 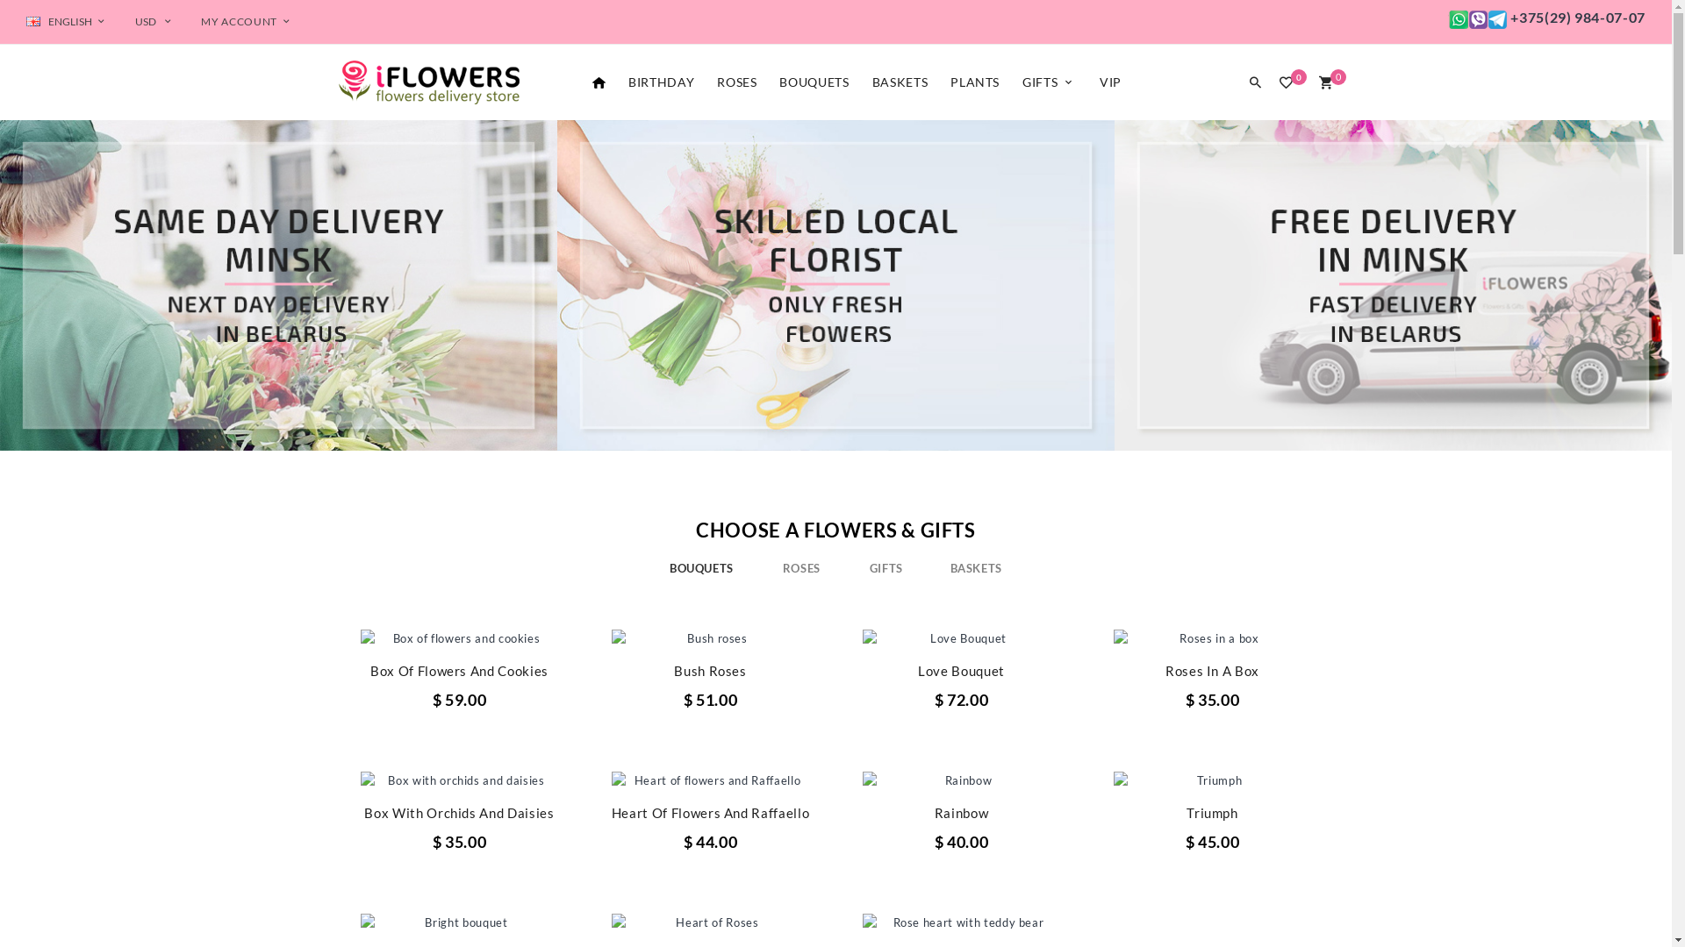 I want to click on Heart Of Flowers And Raffaello, so click(x=460, y=813).